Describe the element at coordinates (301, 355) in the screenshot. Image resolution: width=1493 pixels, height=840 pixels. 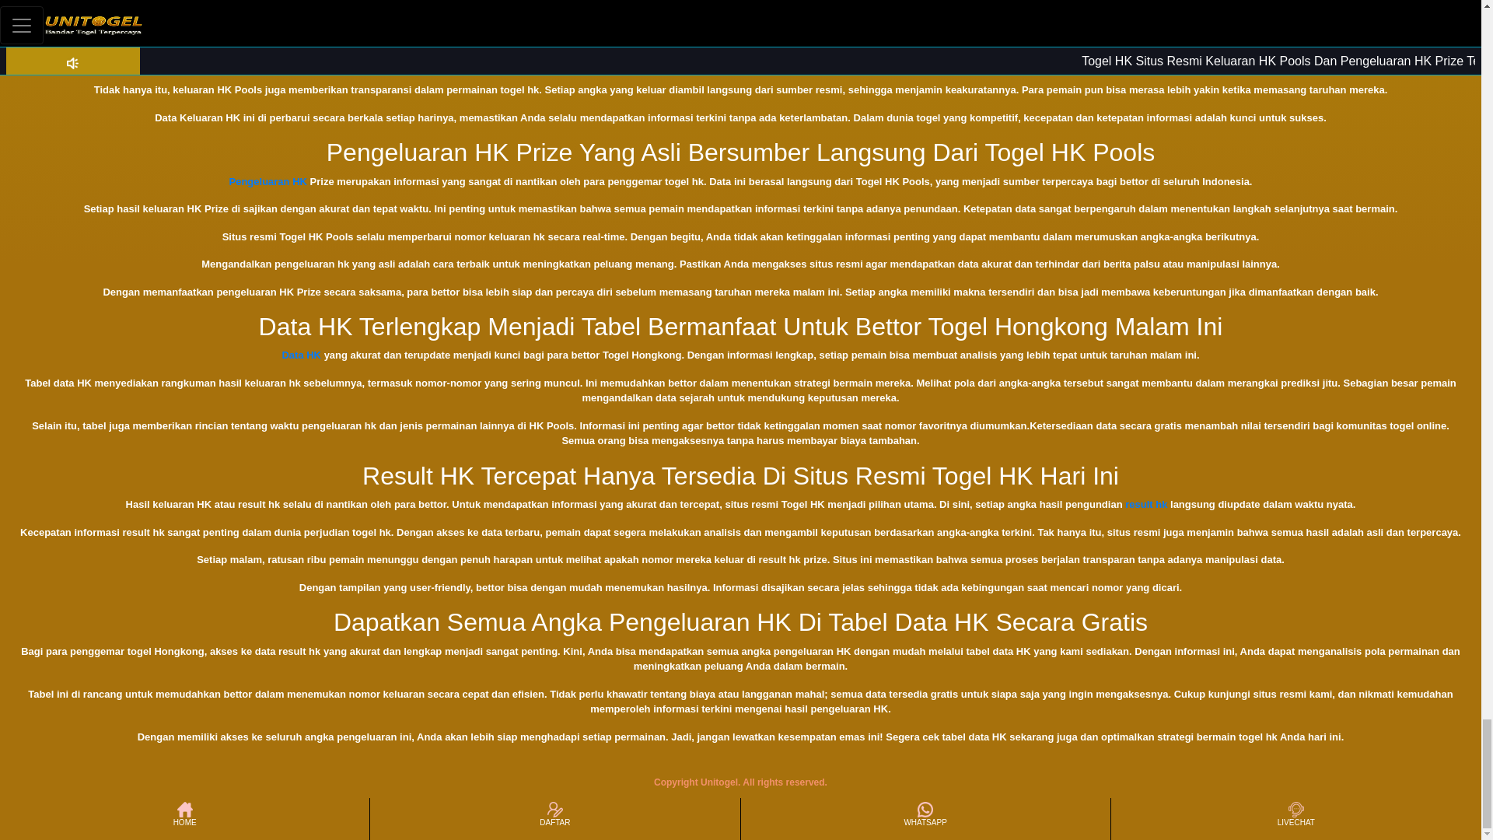
I see `Data HK` at that location.